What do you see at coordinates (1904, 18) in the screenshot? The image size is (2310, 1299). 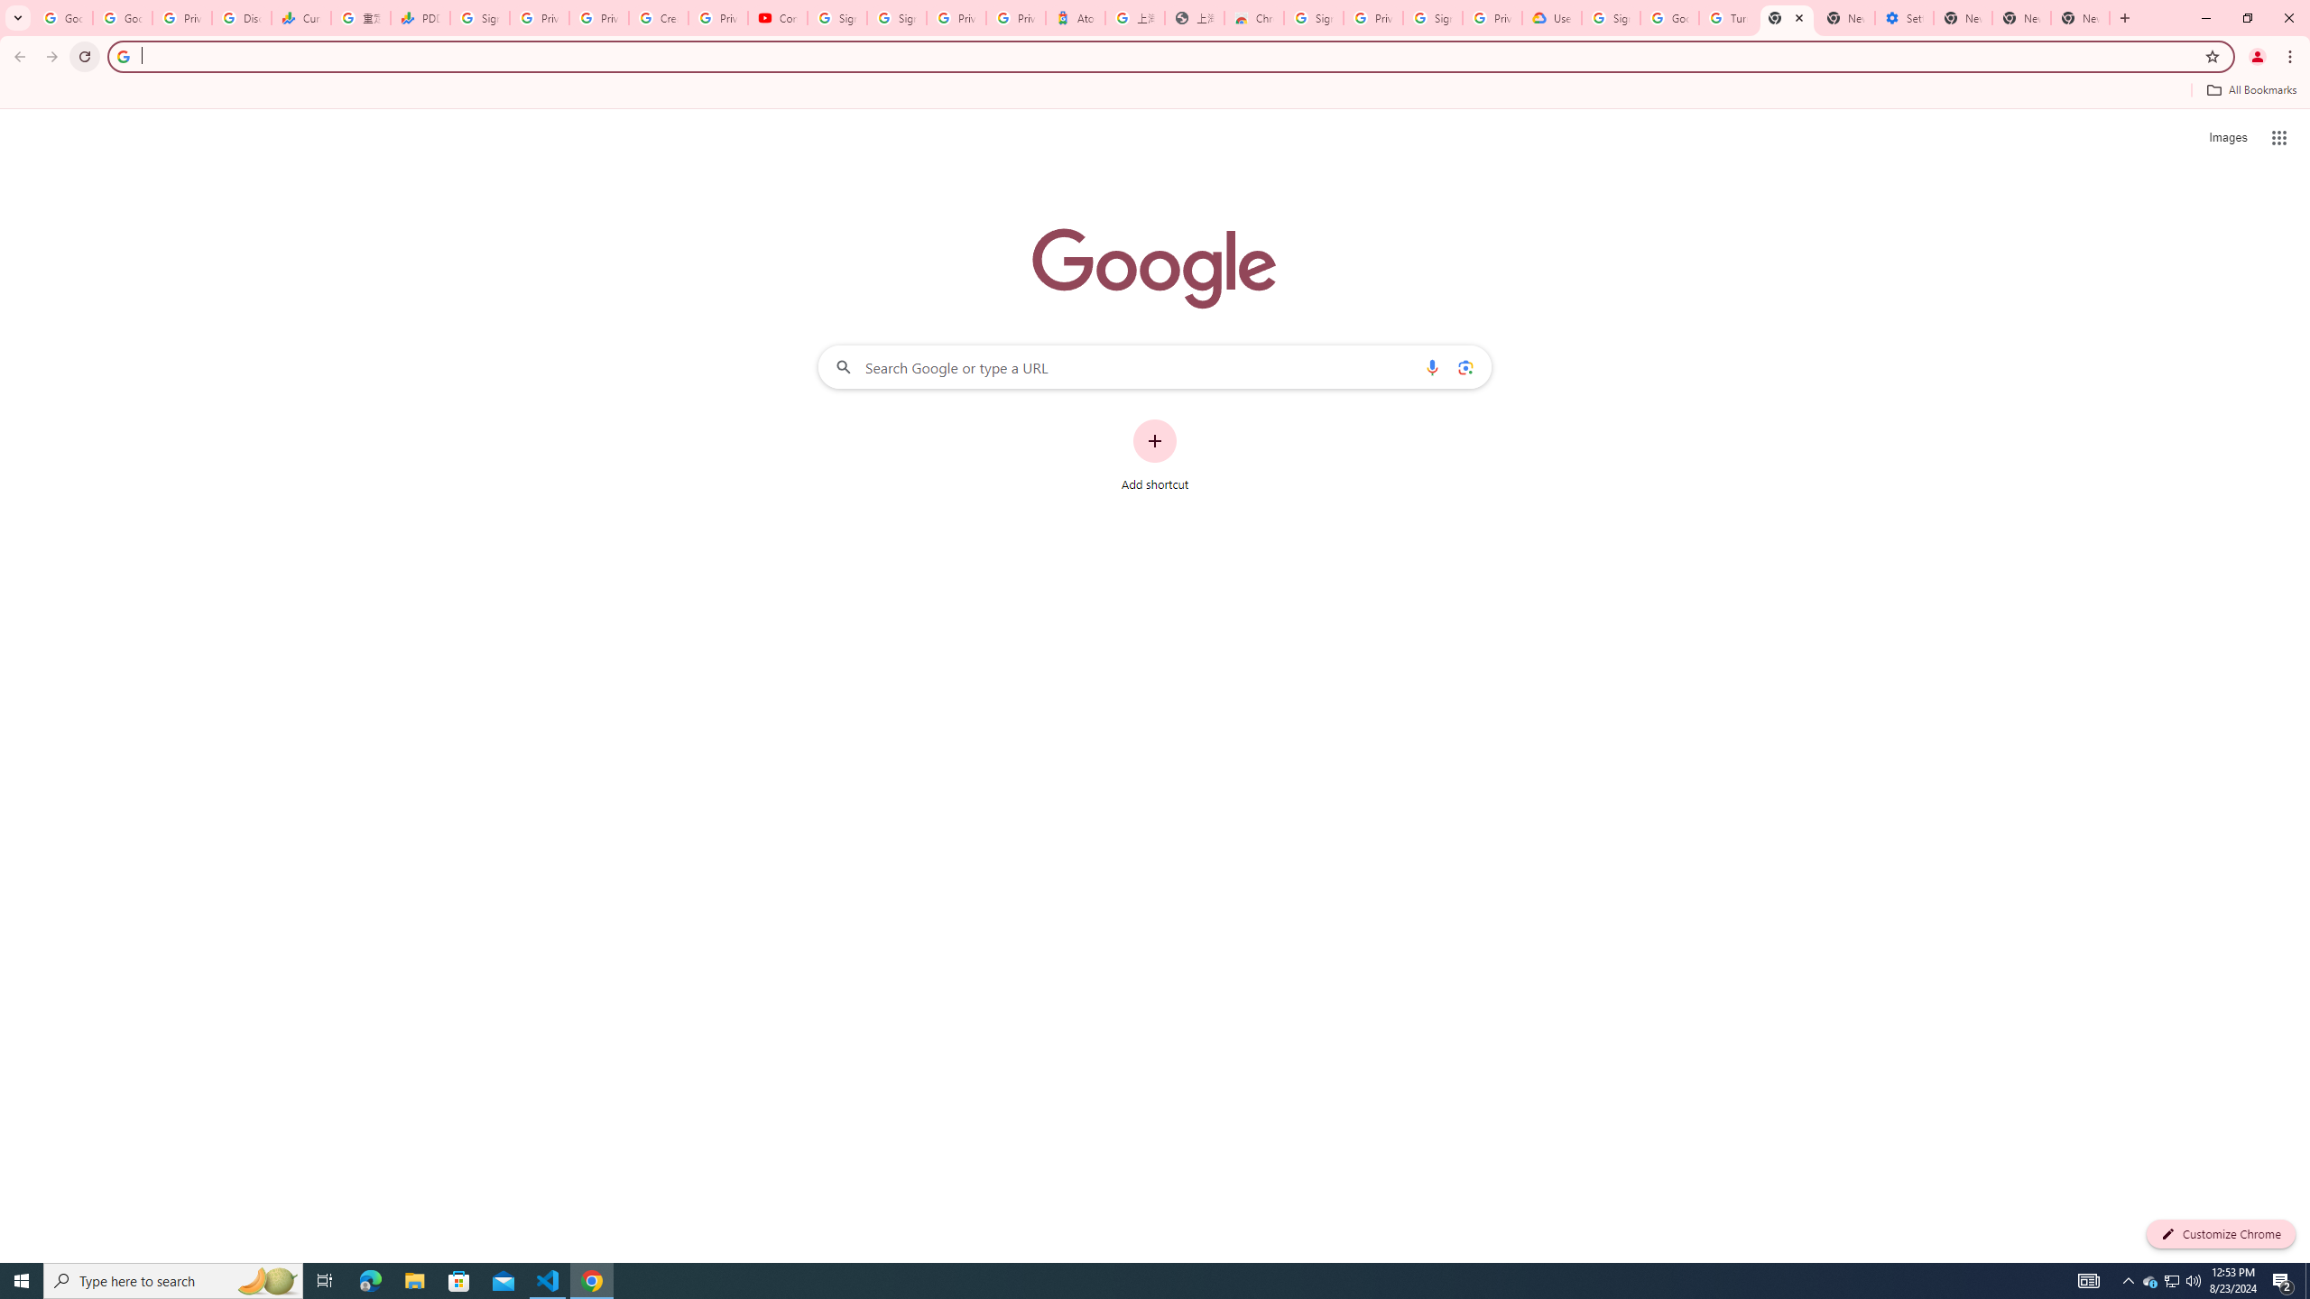 I see `Settings - System` at bounding box center [1904, 18].